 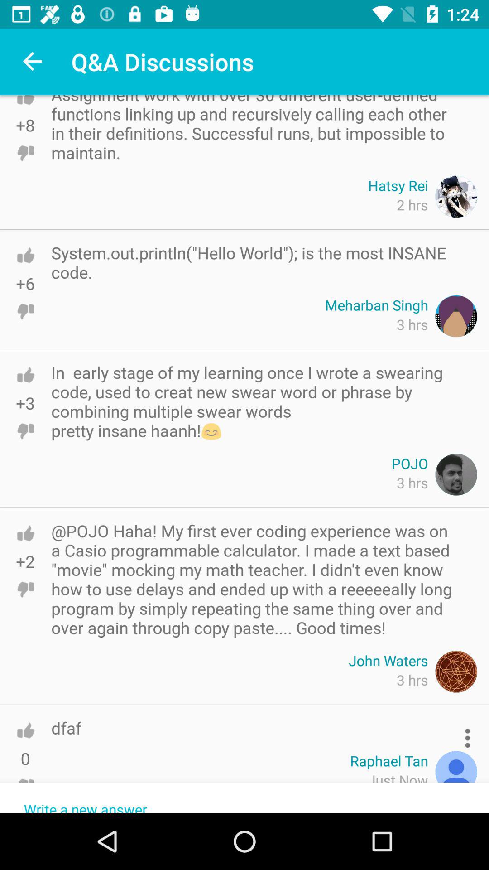 What do you see at coordinates (25, 109) in the screenshot?
I see `go back` at bounding box center [25, 109].